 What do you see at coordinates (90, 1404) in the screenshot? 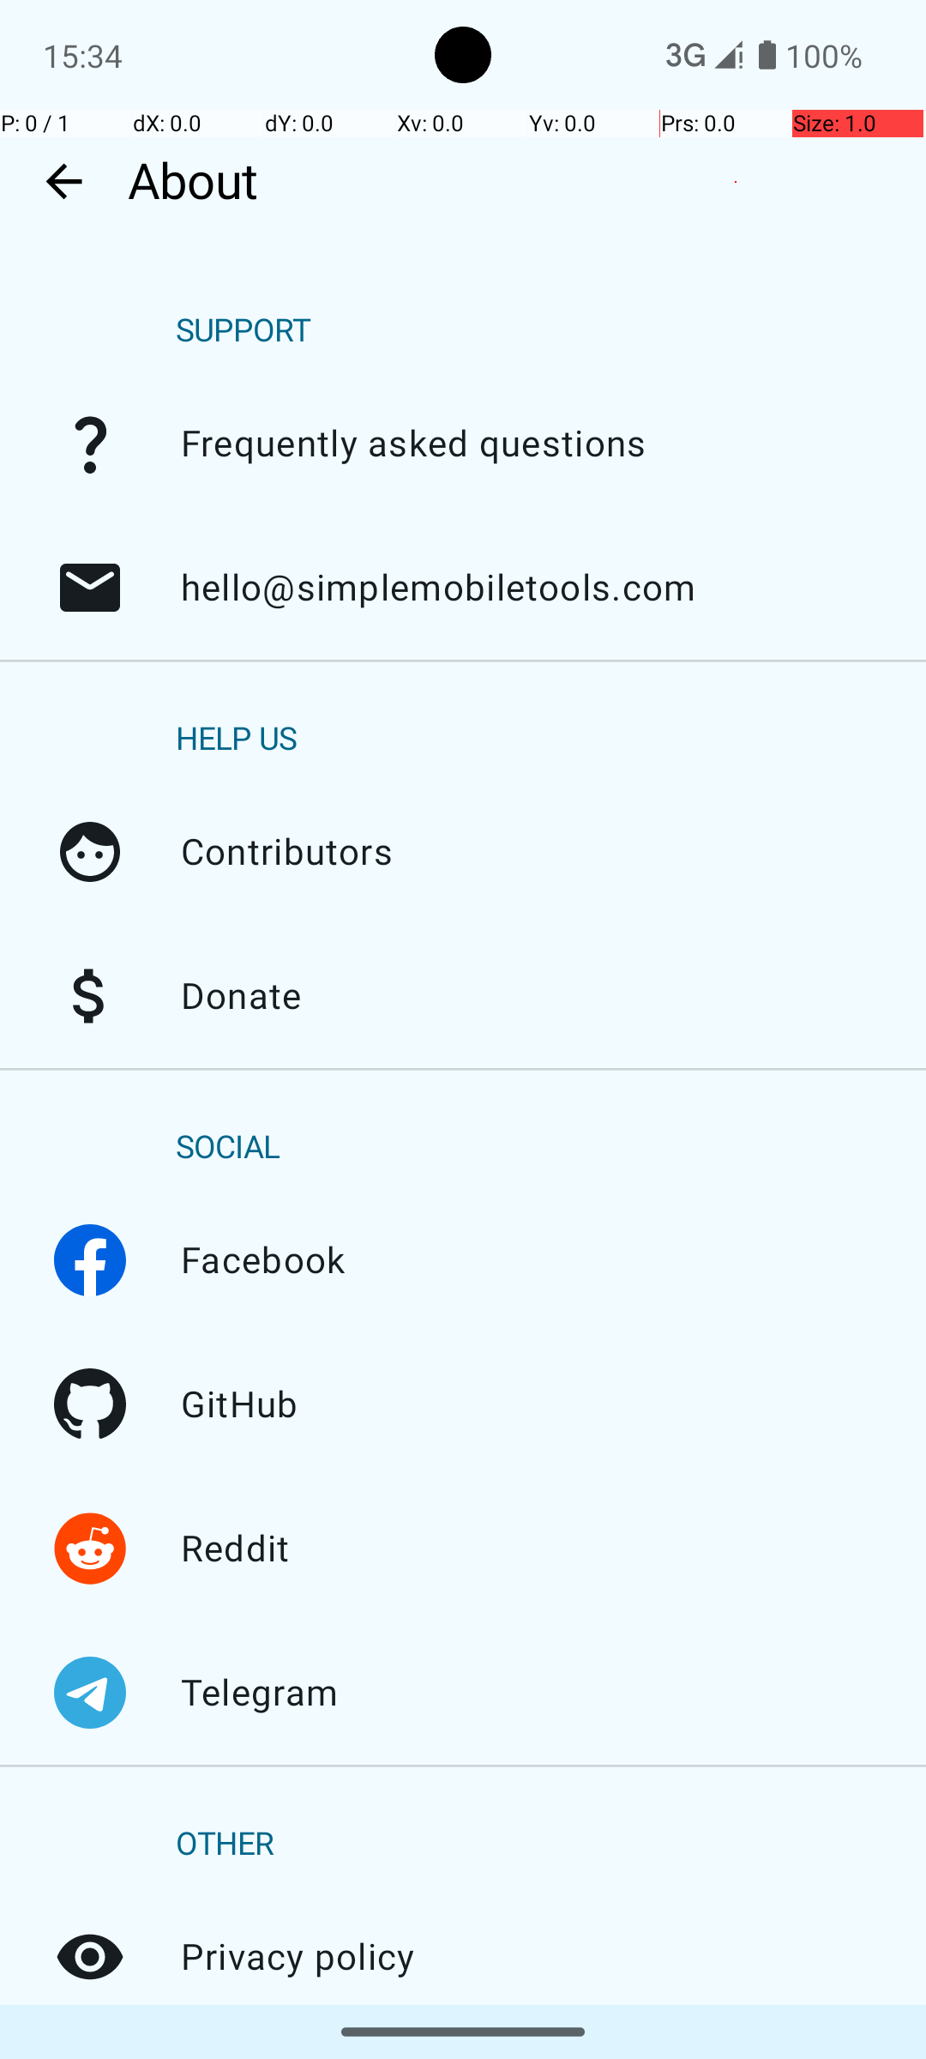
I see `GitHub` at bounding box center [90, 1404].